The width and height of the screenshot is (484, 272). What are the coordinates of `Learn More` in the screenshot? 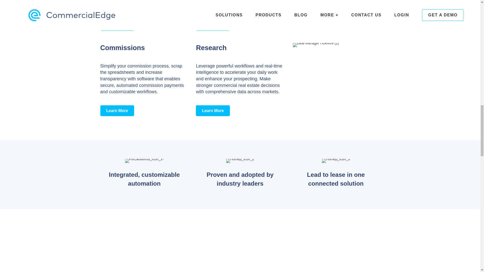 It's located at (213, 111).